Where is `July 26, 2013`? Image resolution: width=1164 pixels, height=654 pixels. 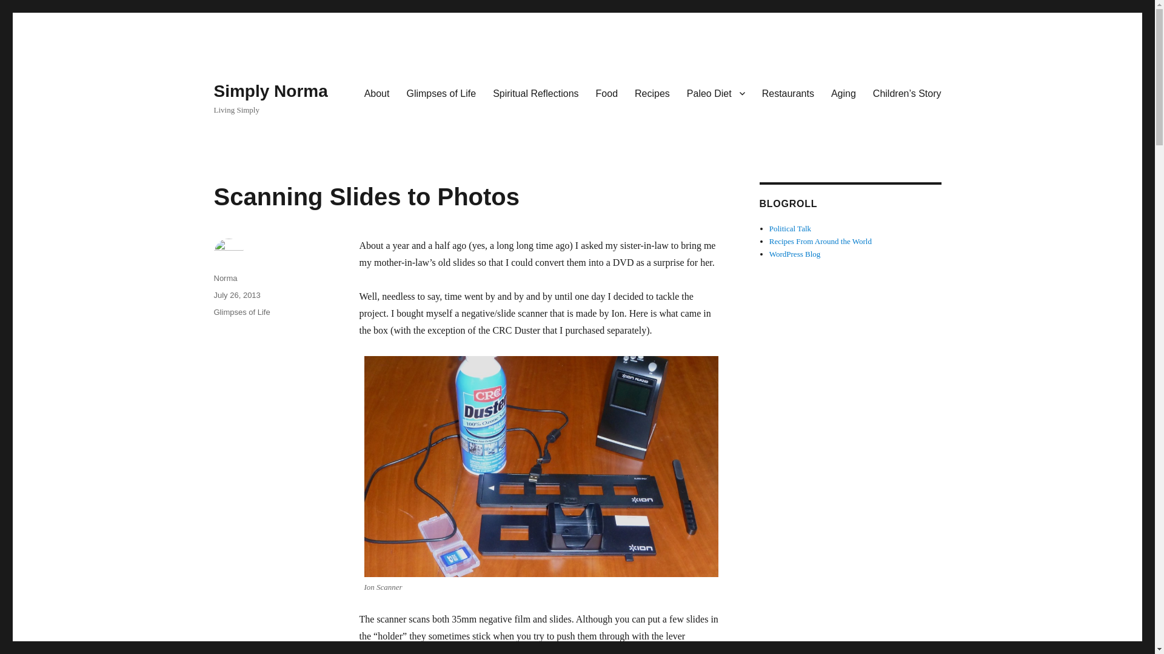
July 26, 2013 is located at coordinates (236, 294).